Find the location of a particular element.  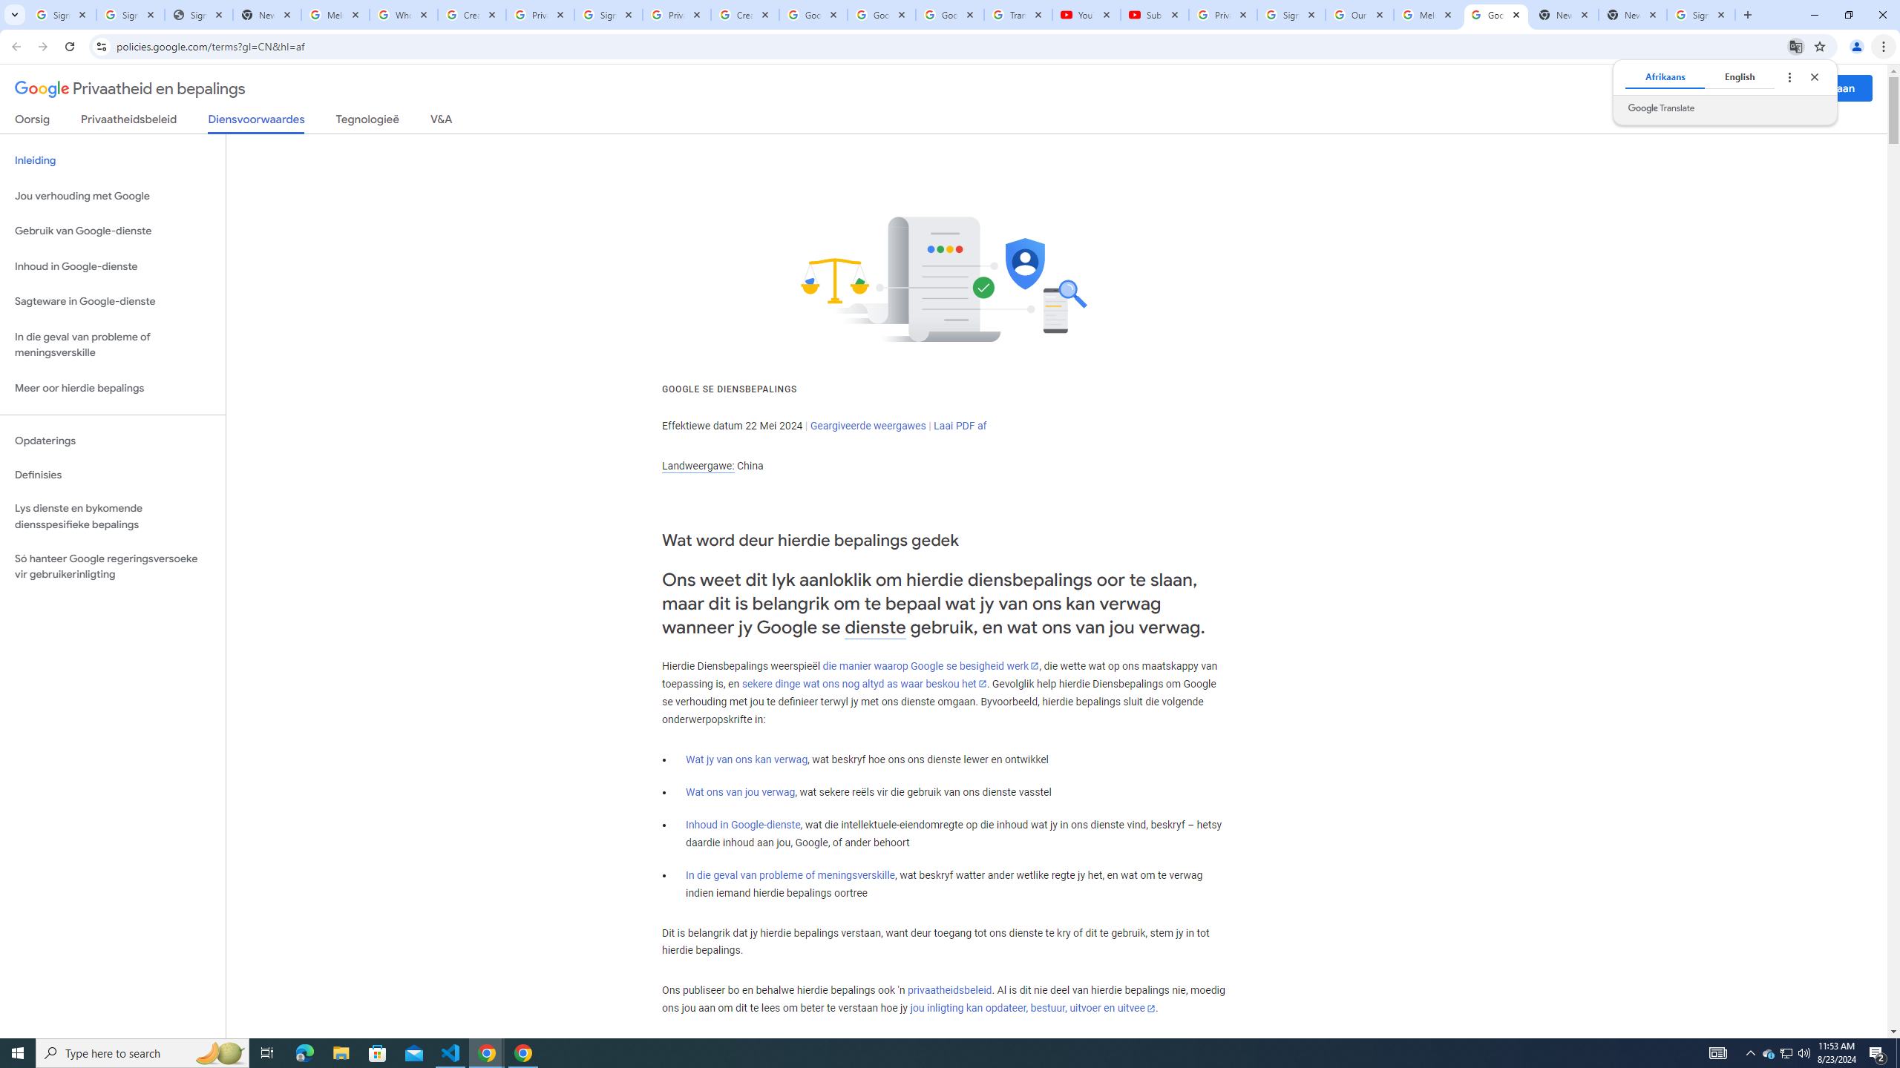

Sign In - USA TODAY is located at coordinates (198, 15).